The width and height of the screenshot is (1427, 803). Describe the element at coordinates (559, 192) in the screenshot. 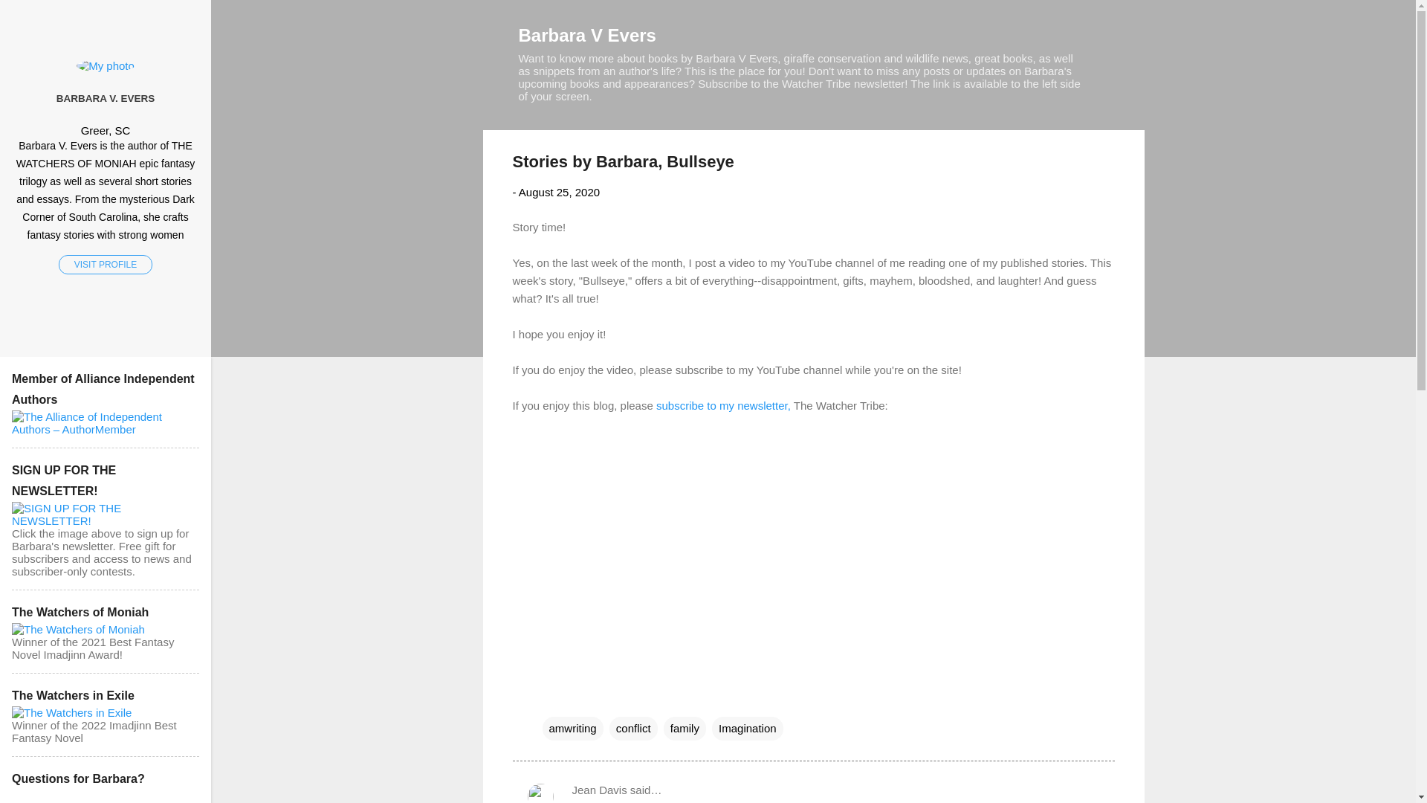

I see `permanent link` at that location.